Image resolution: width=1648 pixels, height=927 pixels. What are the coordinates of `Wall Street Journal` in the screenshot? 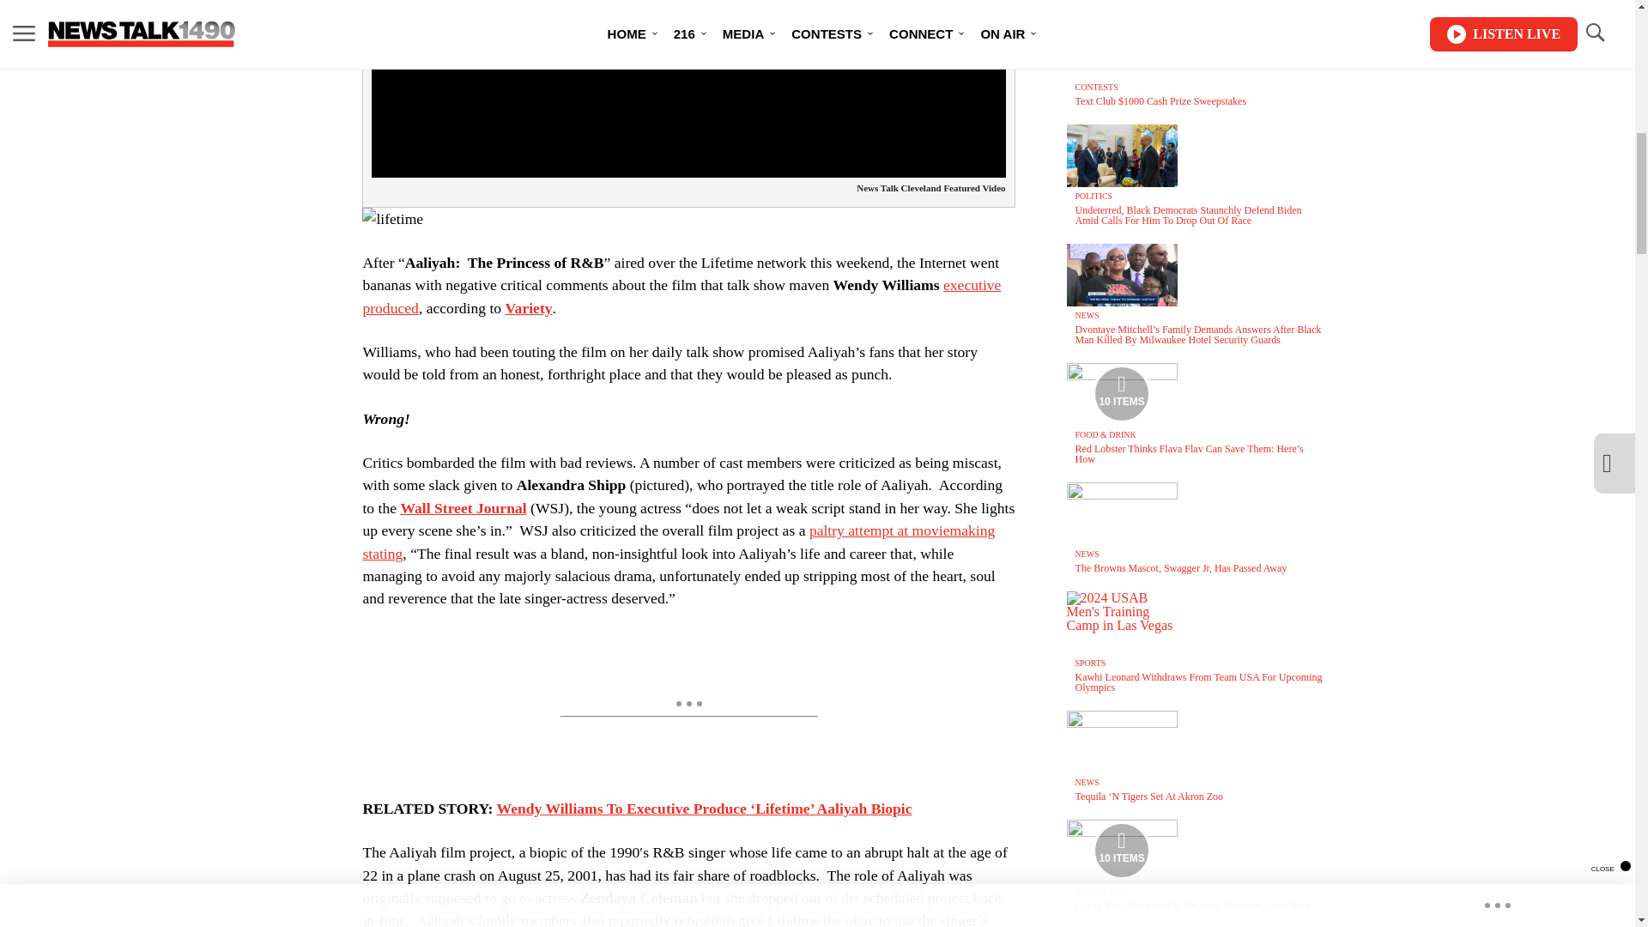 It's located at (463, 508).